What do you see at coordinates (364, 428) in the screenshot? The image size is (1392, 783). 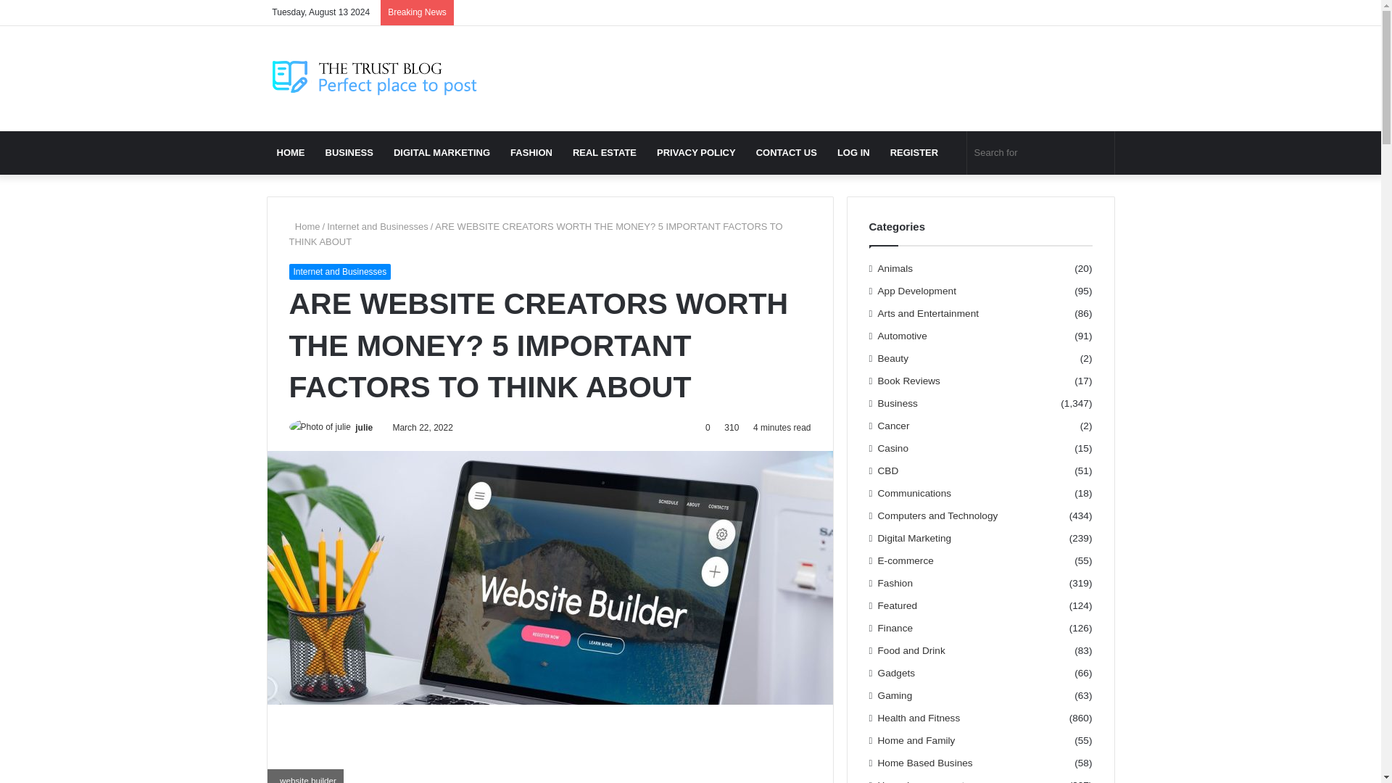 I see `julie` at bounding box center [364, 428].